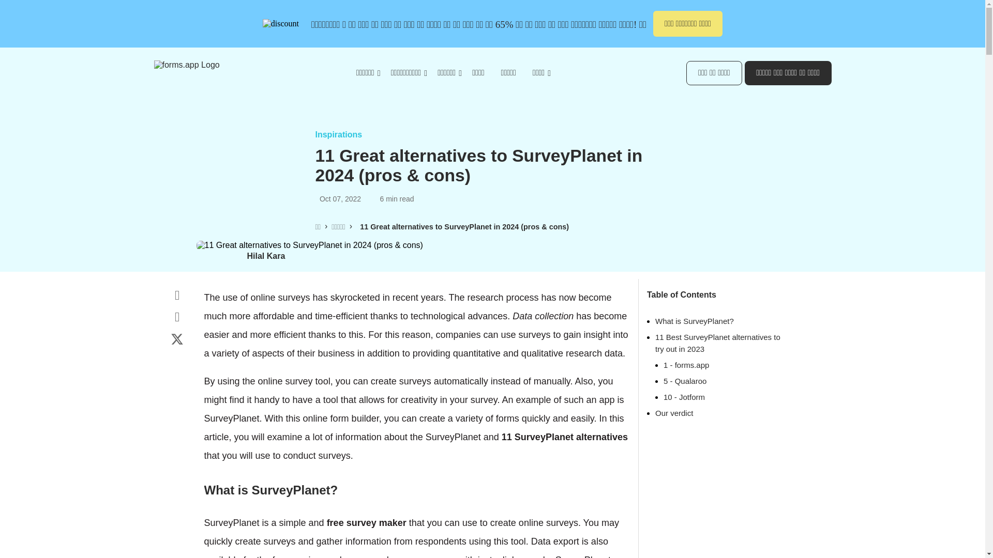 Image resolution: width=993 pixels, height=558 pixels. I want to click on 1 - forms.app, so click(686, 365).